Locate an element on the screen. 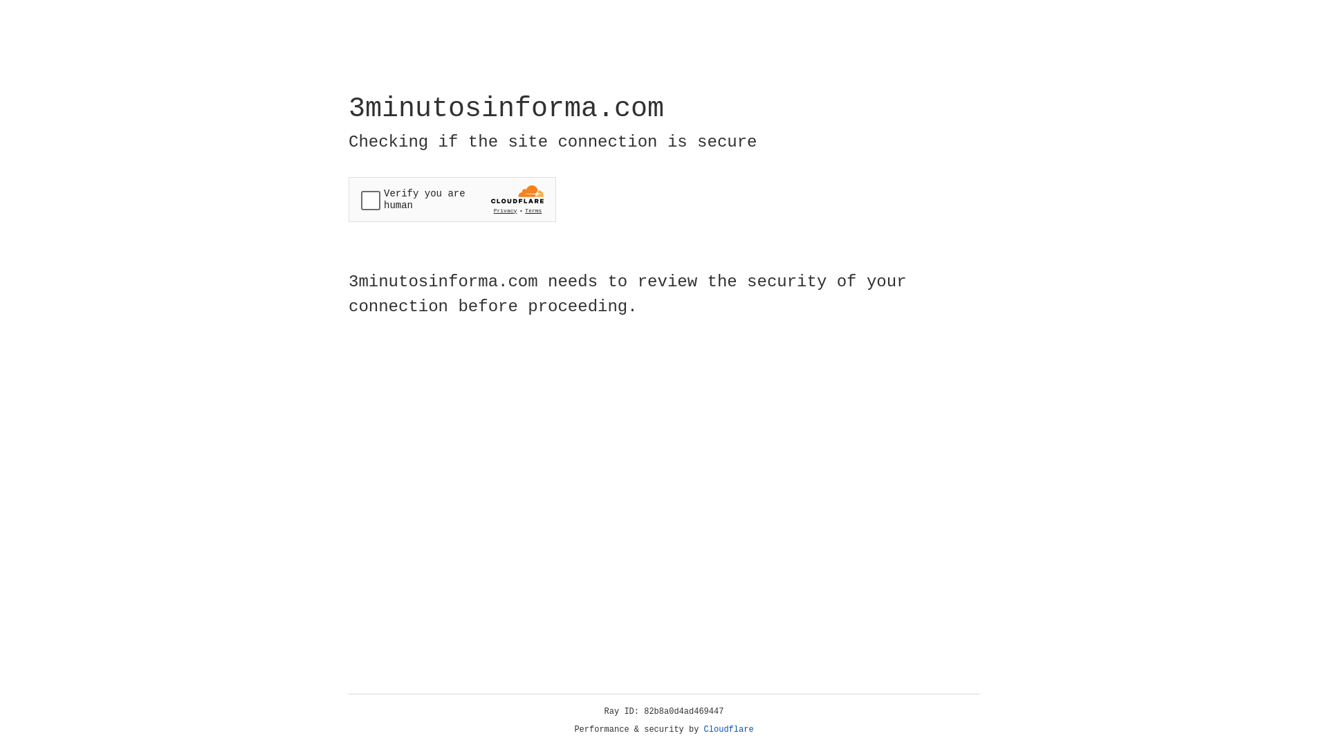 The image size is (1328, 747). Widget containing a Cloudflare security challenge is located at coordinates (452, 199).